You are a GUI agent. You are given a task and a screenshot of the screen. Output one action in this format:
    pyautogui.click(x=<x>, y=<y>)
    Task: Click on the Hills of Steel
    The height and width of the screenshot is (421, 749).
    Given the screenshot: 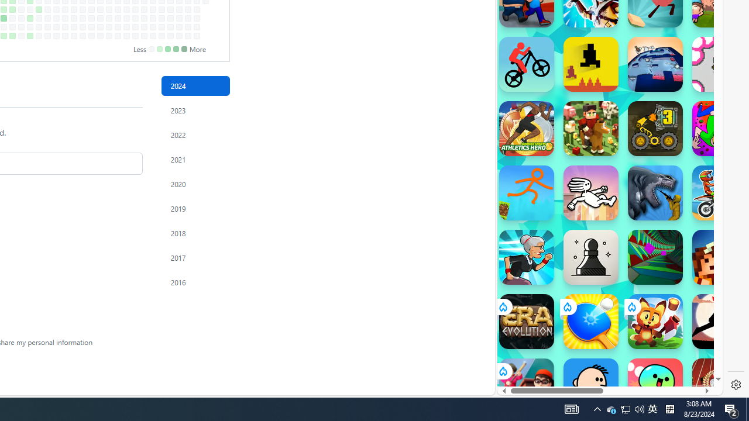 What is the action you would take?
    pyautogui.click(x=541, y=170)
    